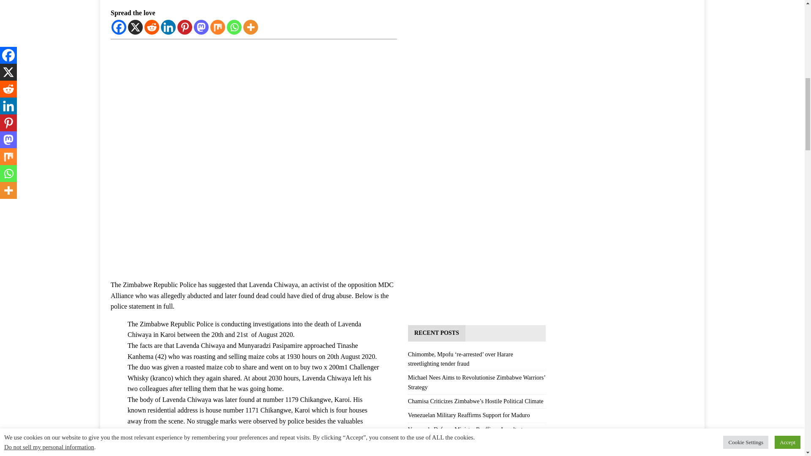 The image size is (811, 456). Describe the element at coordinates (119, 27) in the screenshot. I see `Facebook` at that location.